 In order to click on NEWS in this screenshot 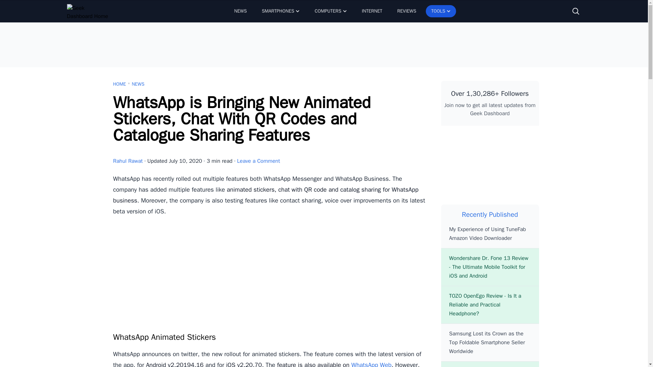, I will do `click(138, 84)`.